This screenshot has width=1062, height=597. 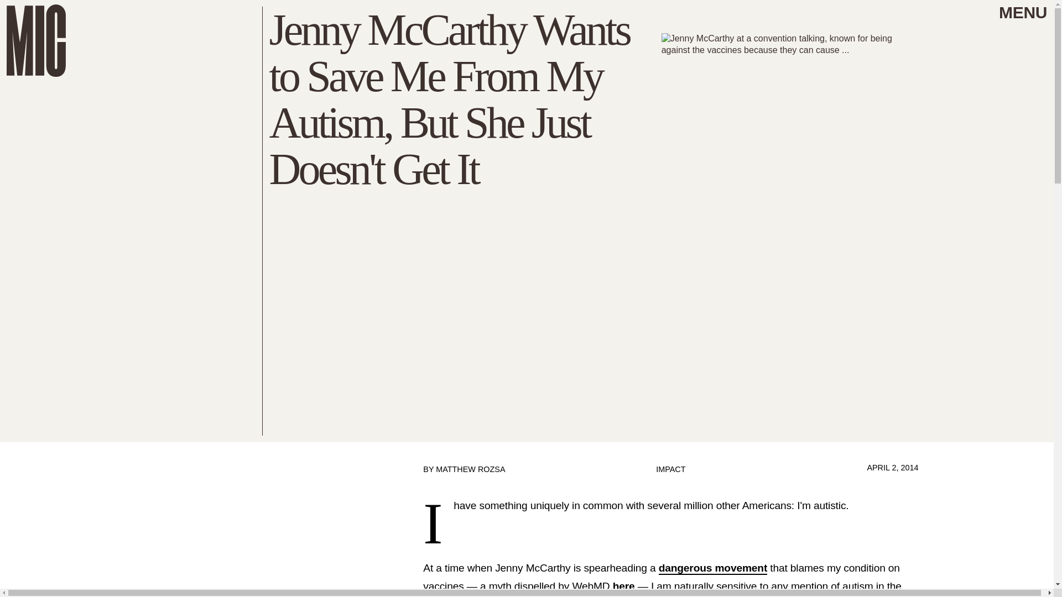 What do you see at coordinates (624, 586) in the screenshot?
I see `here` at bounding box center [624, 586].